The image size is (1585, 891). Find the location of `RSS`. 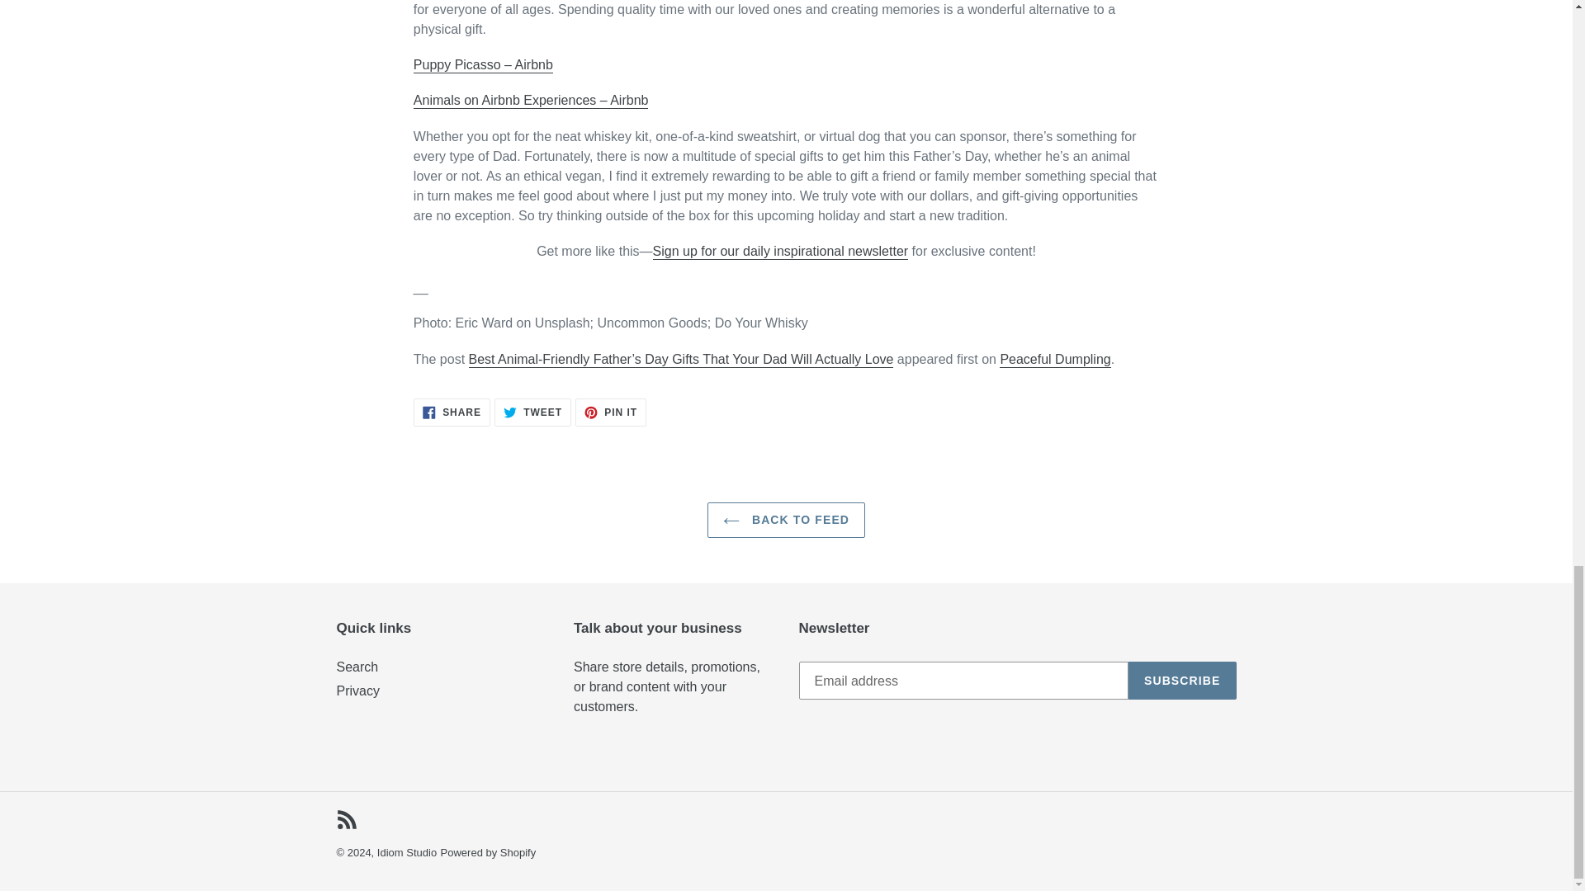

RSS is located at coordinates (532, 412).